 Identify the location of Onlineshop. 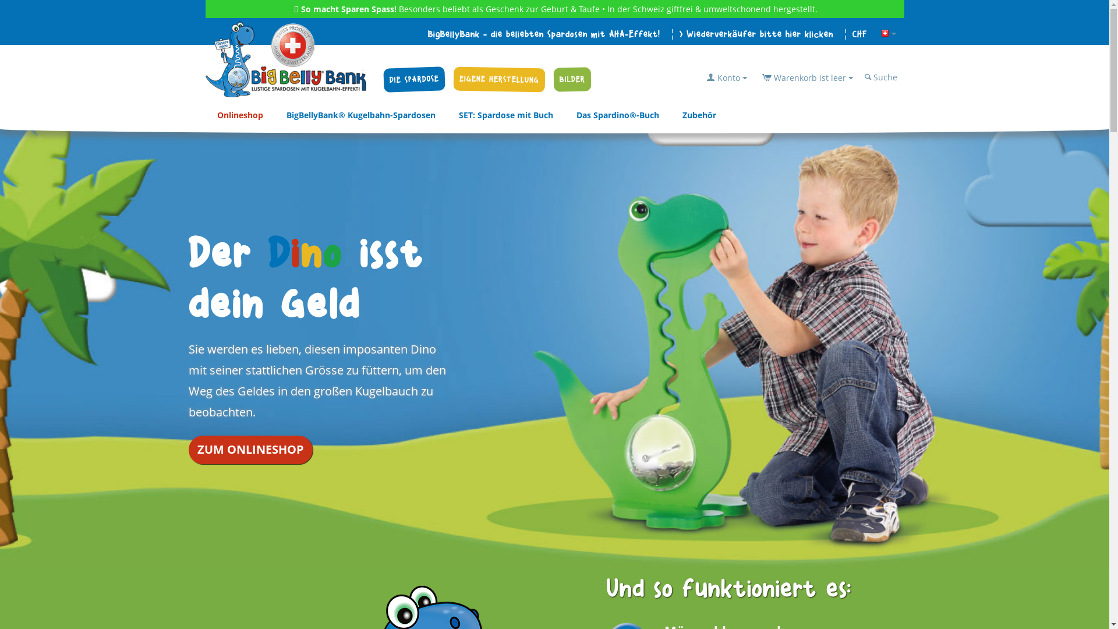
(240, 115).